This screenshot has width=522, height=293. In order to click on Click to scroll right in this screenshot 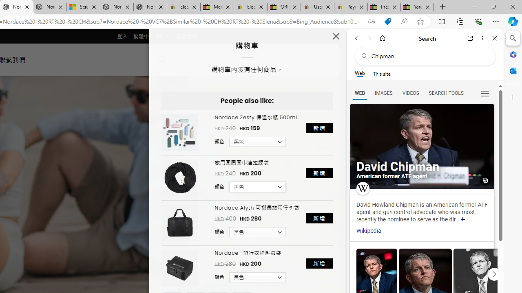, I will do `click(494, 273)`.